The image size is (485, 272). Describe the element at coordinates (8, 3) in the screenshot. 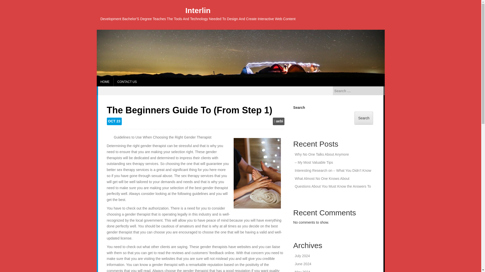

I see `Search` at that location.